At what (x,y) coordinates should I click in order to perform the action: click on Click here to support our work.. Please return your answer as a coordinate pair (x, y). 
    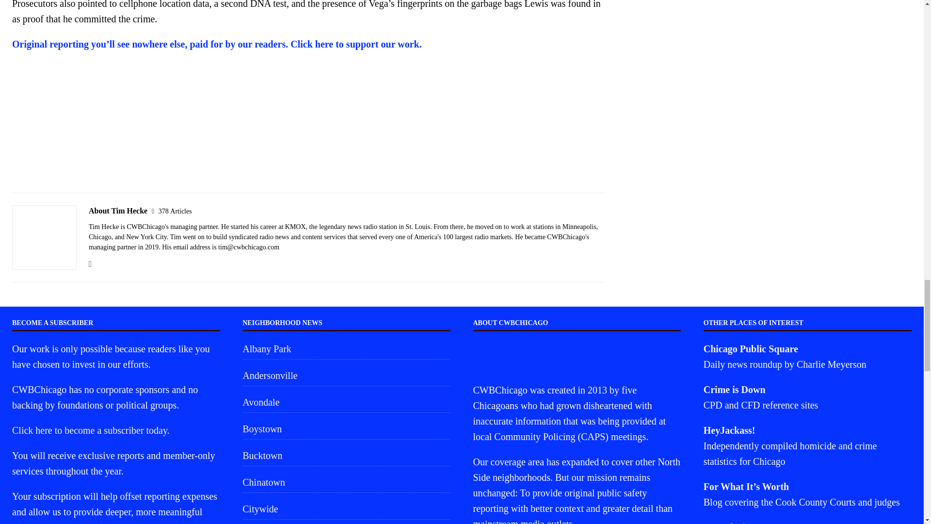
    Looking at the image, I should click on (356, 44).